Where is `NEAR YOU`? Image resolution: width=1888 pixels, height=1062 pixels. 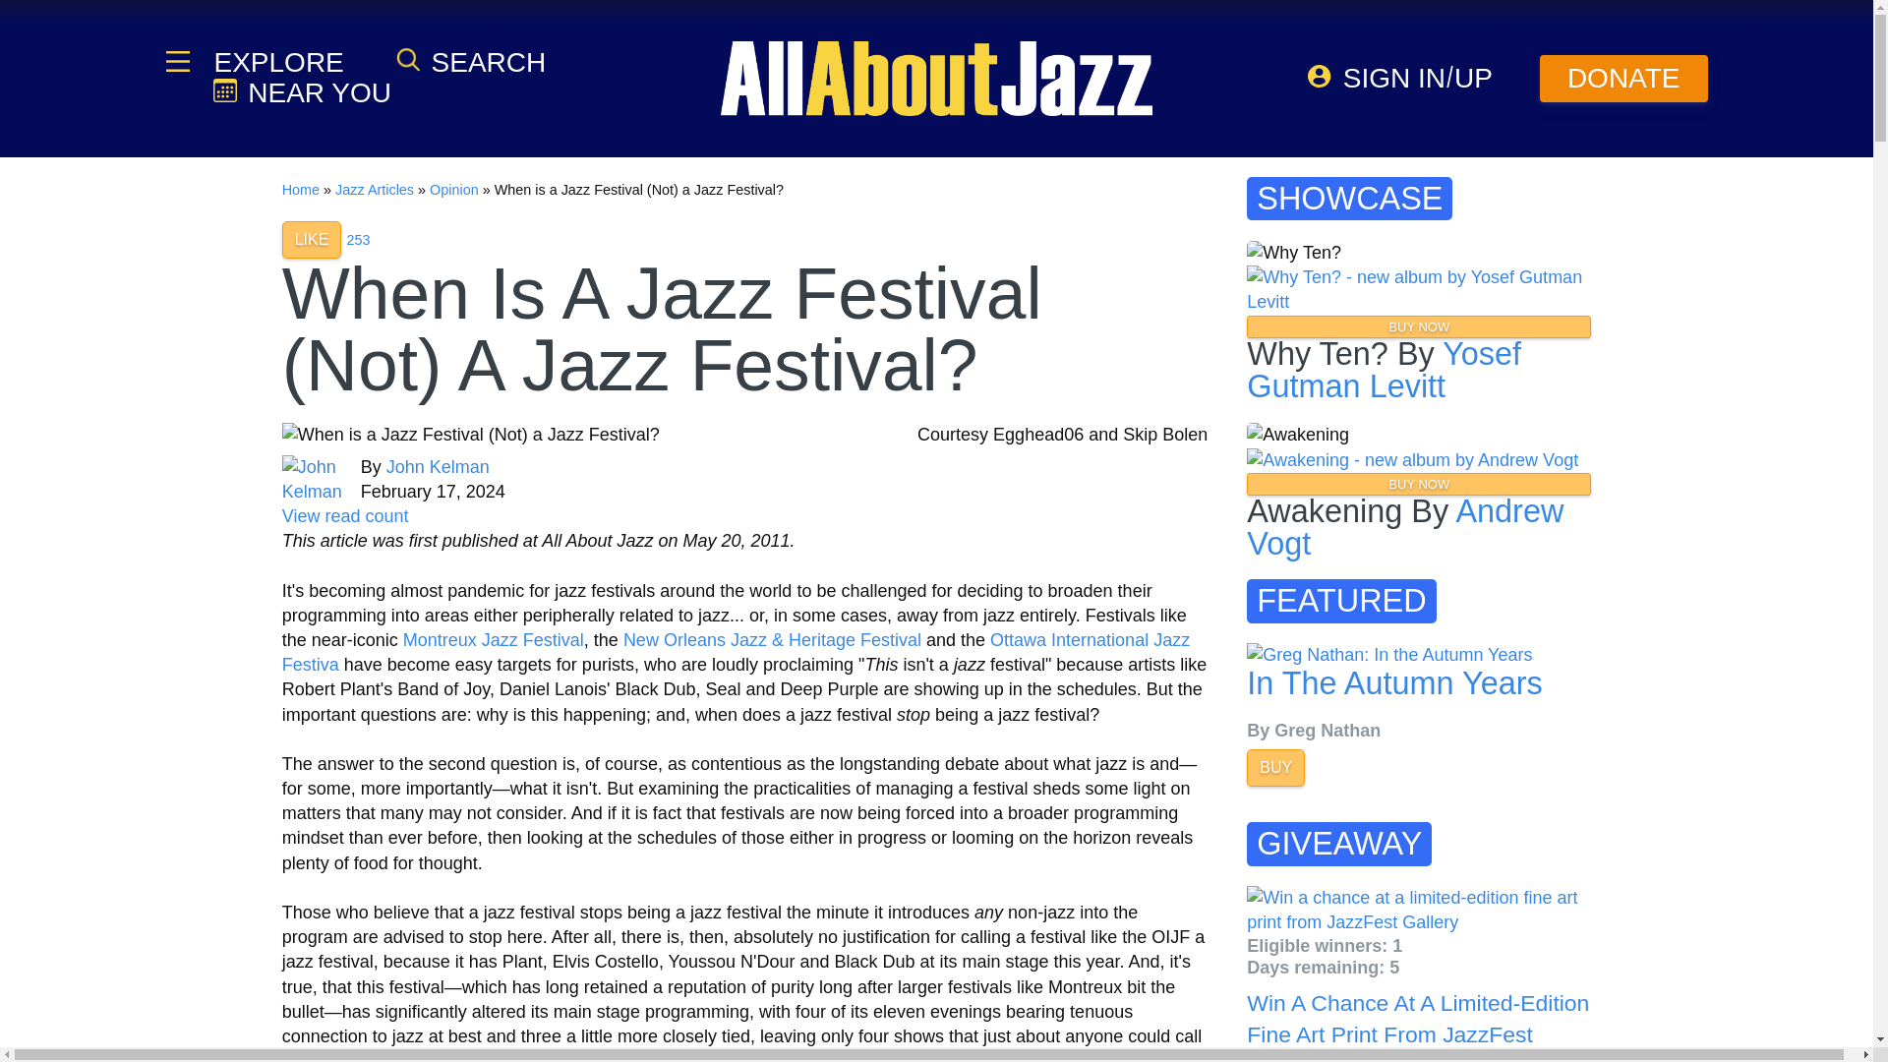 NEAR YOU is located at coordinates (301, 92).